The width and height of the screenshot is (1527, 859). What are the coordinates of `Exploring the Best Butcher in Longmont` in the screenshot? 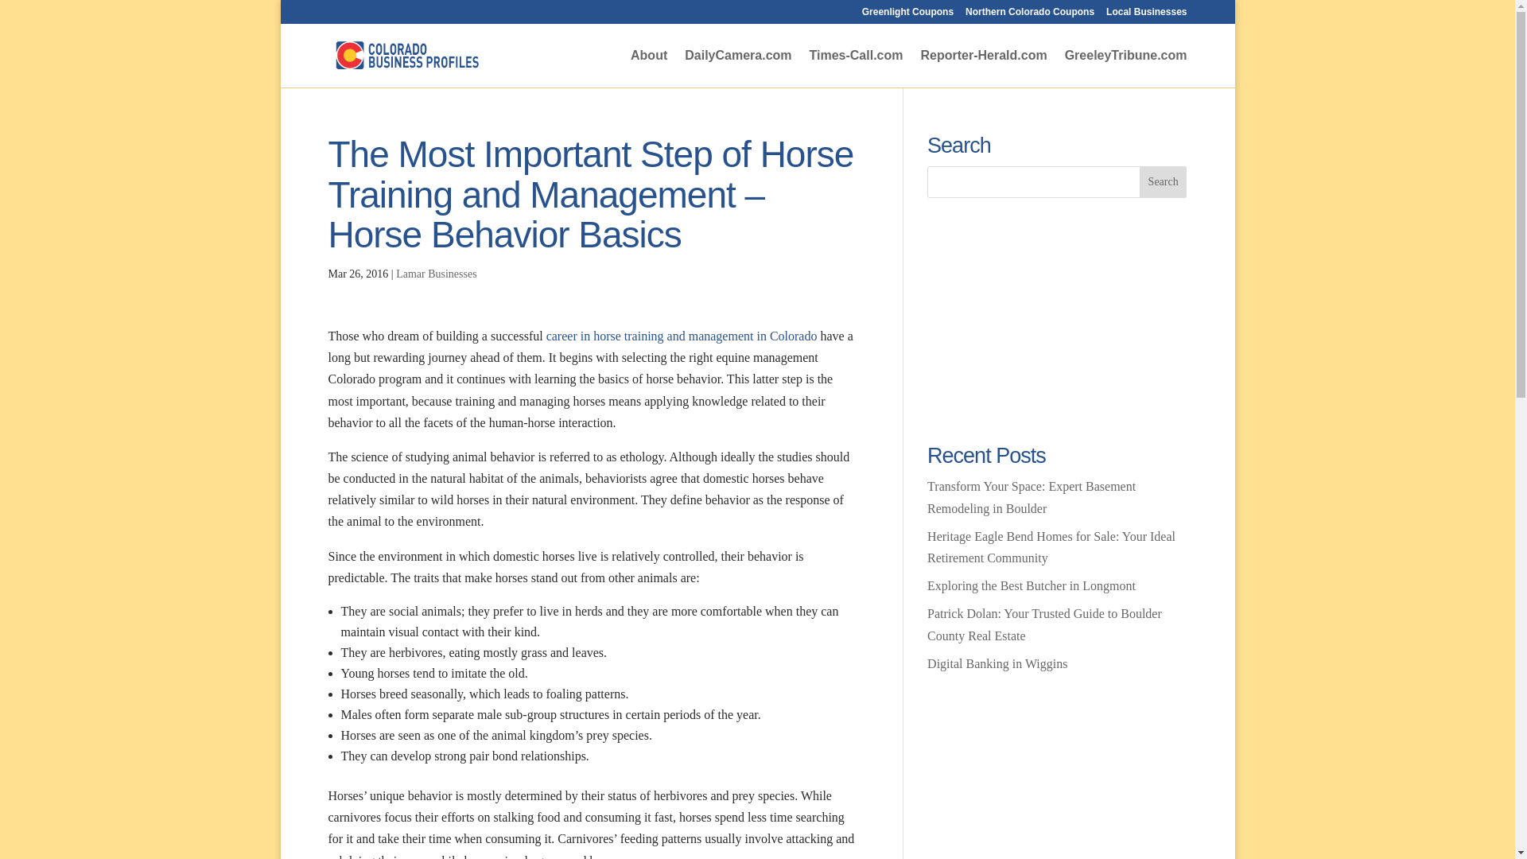 It's located at (1031, 585).